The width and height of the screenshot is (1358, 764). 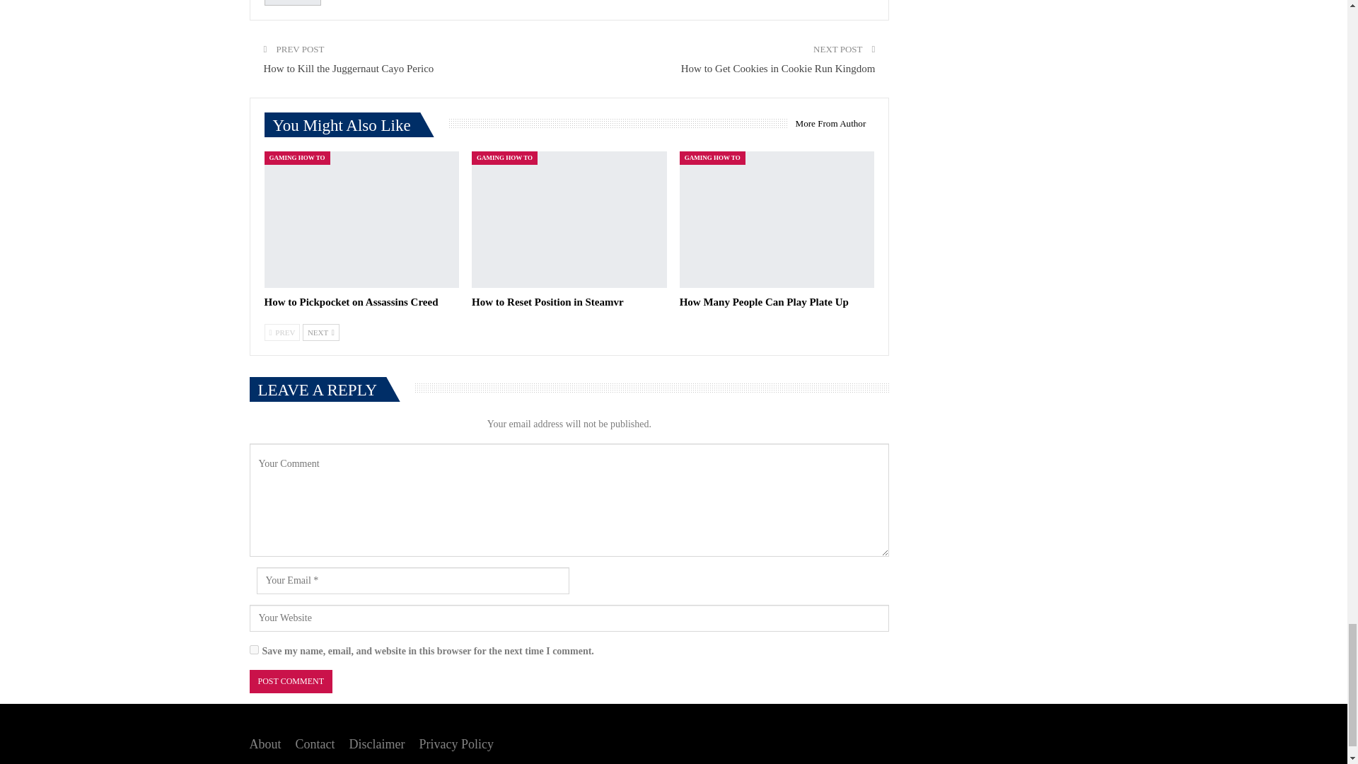 What do you see at coordinates (362, 219) in the screenshot?
I see `How to Pickpocket on Assassins Creed` at bounding box center [362, 219].